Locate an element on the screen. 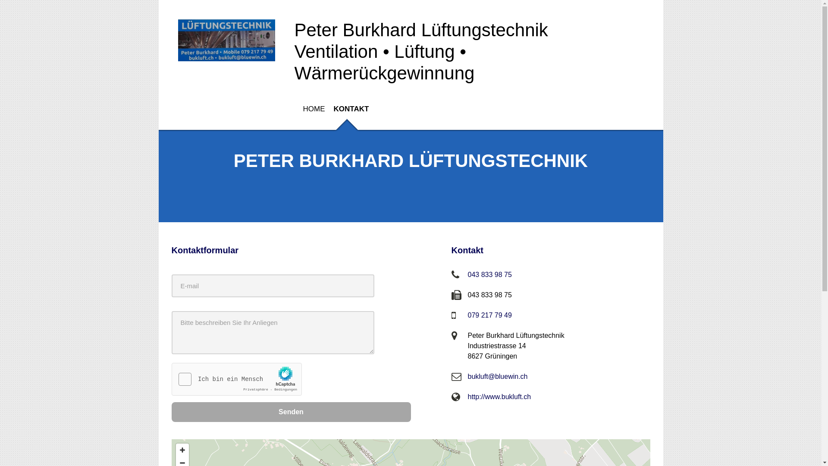 This screenshot has height=466, width=828. http://www.bukluft.ch is located at coordinates (499, 397).